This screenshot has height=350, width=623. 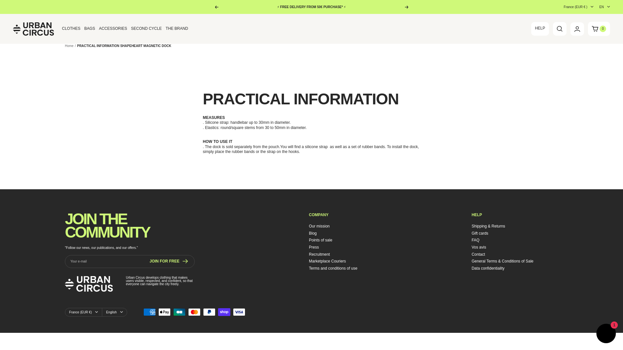 What do you see at coordinates (90, 29) in the screenshot?
I see `BAGS` at bounding box center [90, 29].